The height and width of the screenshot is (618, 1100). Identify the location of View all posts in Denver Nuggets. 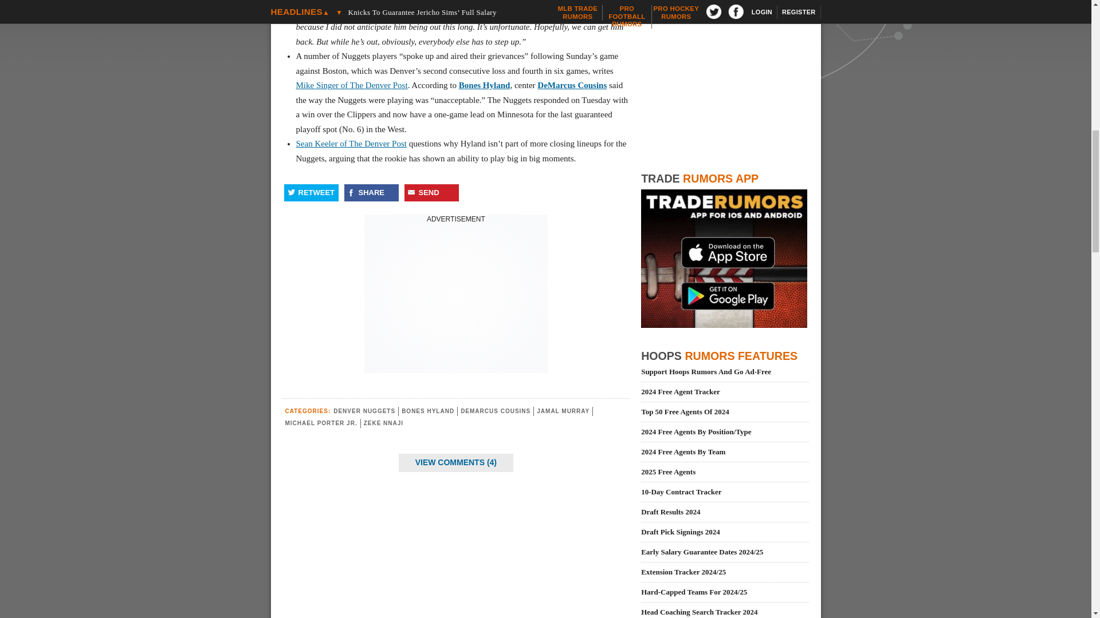
(364, 411).